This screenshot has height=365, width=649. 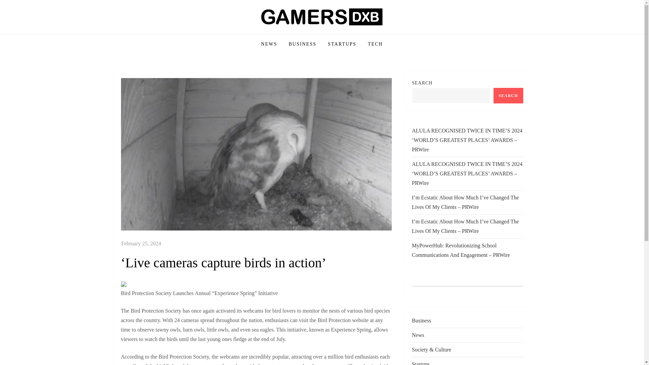 I want to click on Business, so click(x=421, y=321).